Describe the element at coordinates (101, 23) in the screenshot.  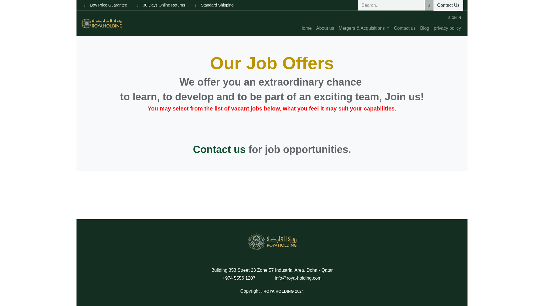
I see `Roya Holding` at that location.